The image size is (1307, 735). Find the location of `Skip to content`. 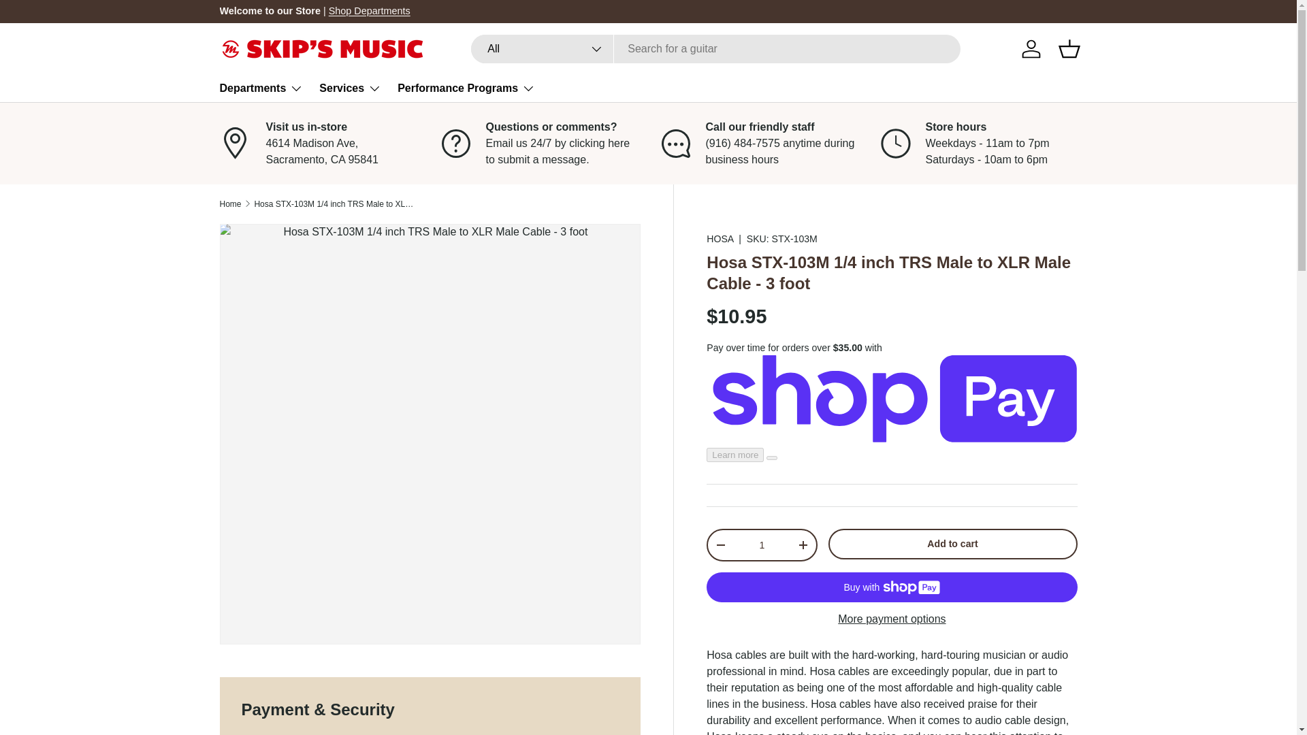

Skip to content is located at coordinates (62, 20).